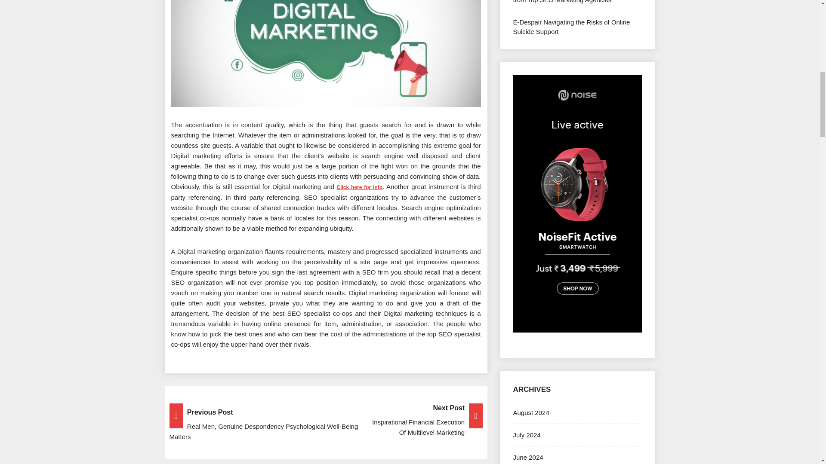 This screenshot has height=464, width=826. I want to click on Click here for info, so click(360, 187).